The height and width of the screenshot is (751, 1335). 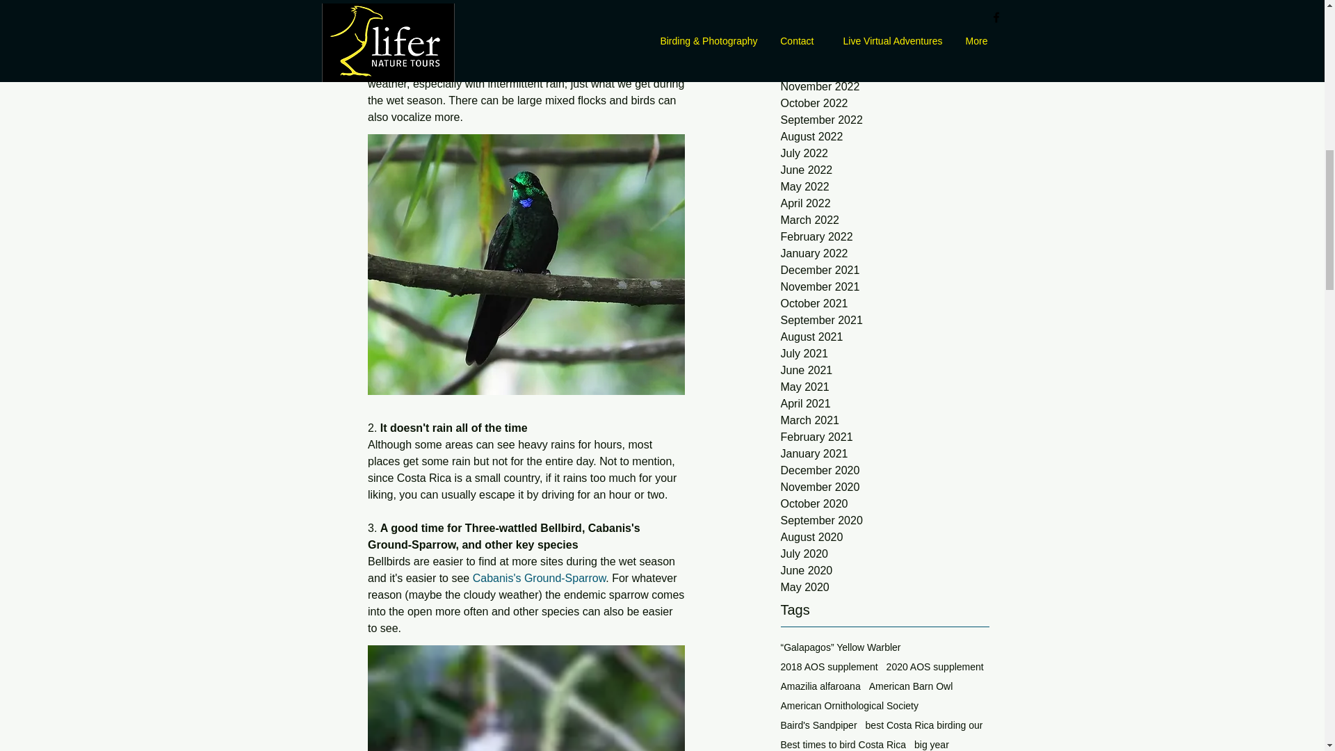 I want to click on March 2023, so click(x=884, y=20).